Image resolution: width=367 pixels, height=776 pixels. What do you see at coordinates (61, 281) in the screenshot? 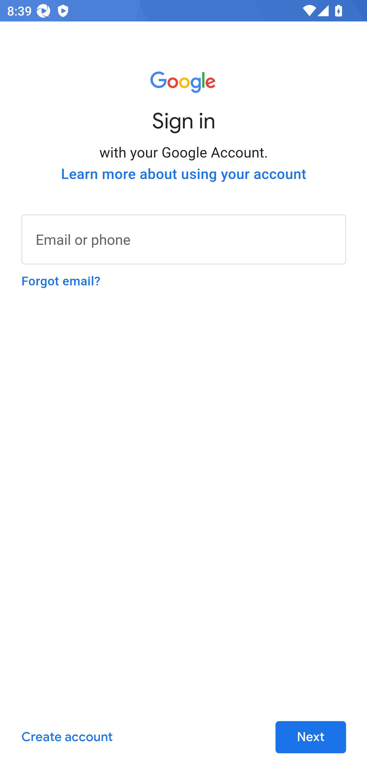
I see `Forgot email?` at bounding box center [61, 281].